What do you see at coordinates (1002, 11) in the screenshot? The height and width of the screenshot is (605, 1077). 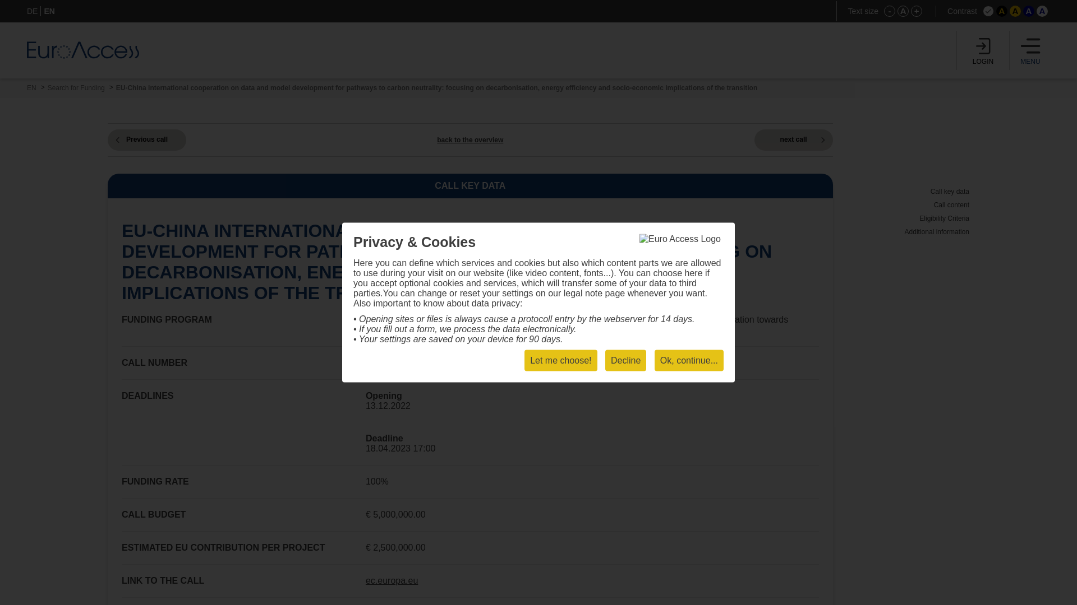 I see `A` at bounding box center [1002, 11].